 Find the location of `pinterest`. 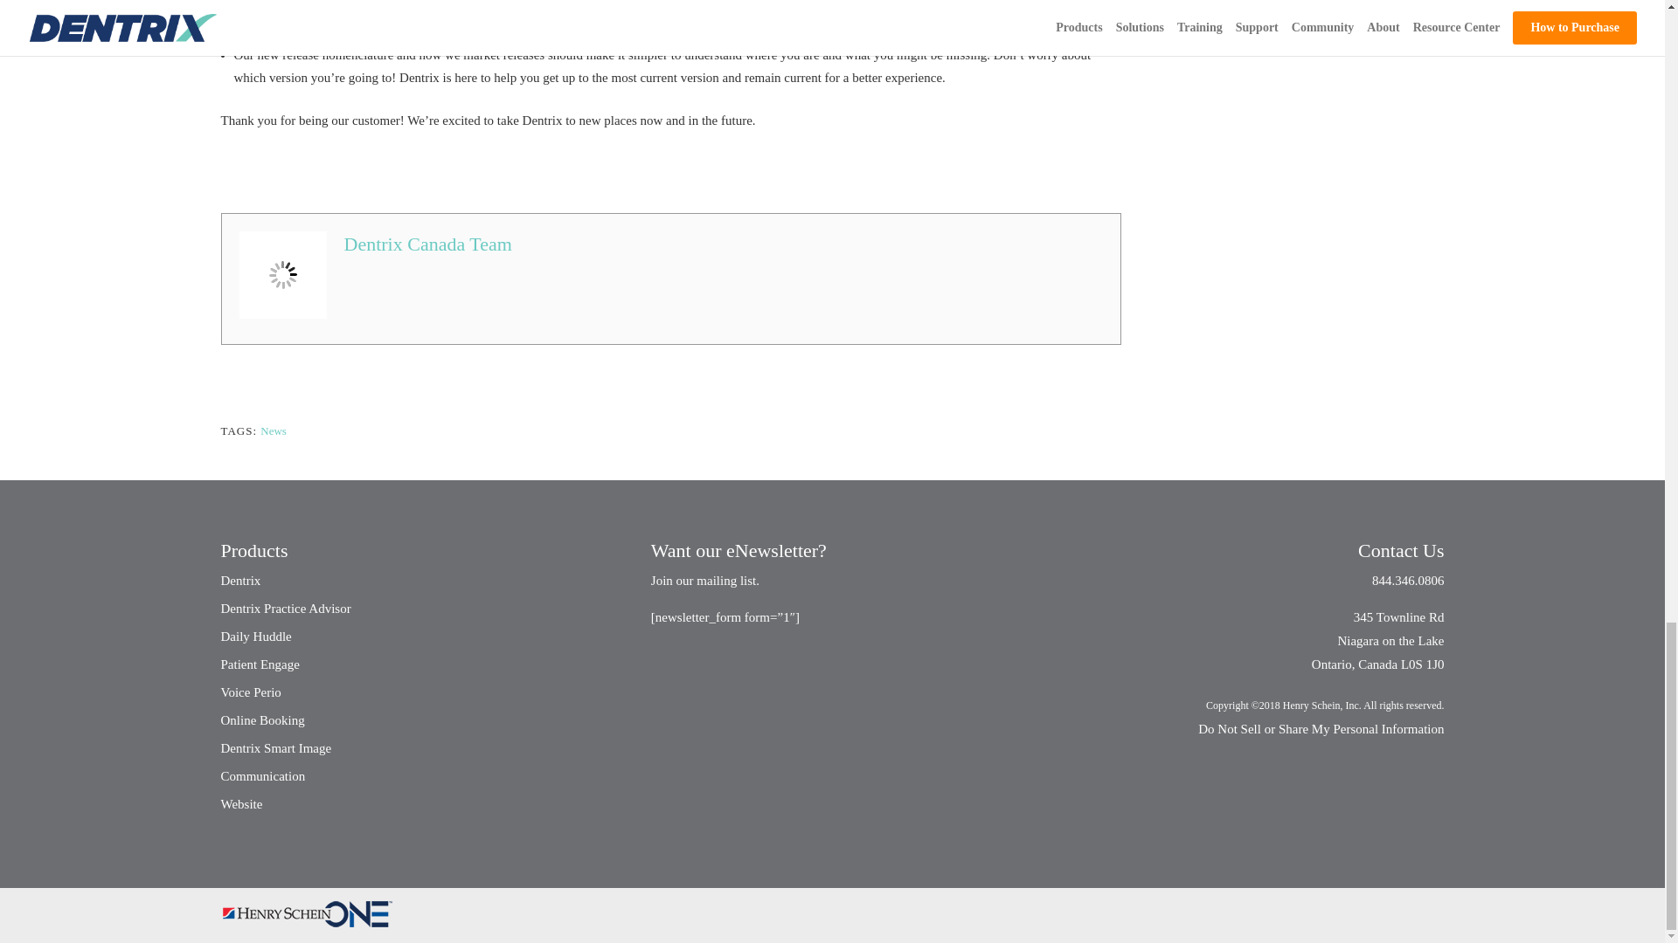

pinterest is located at coordinates (379, 172).